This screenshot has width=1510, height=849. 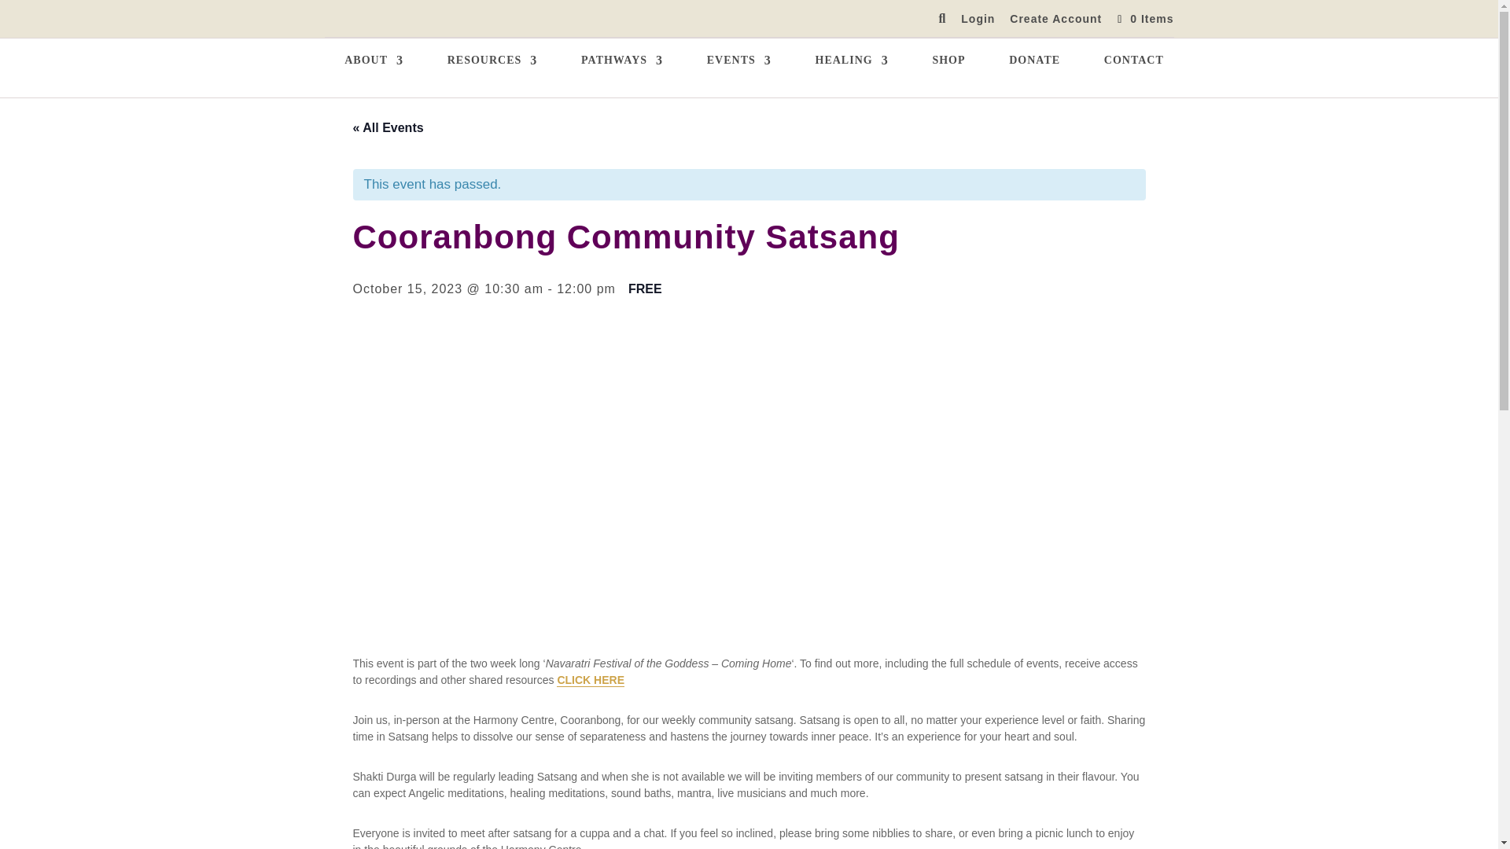 What do you see at coordinates (1144, 19) in the screenshot?
I see `0 Items` at bounding box center [1144, 19].